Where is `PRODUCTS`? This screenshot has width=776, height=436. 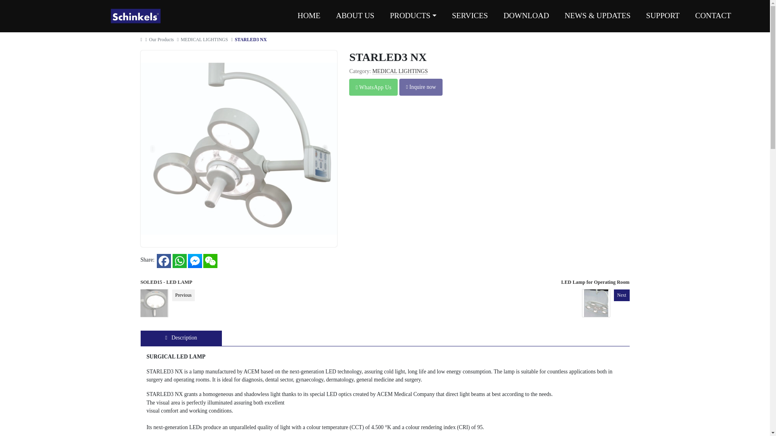 PRODUCTS is located at coordinates (413, 15).